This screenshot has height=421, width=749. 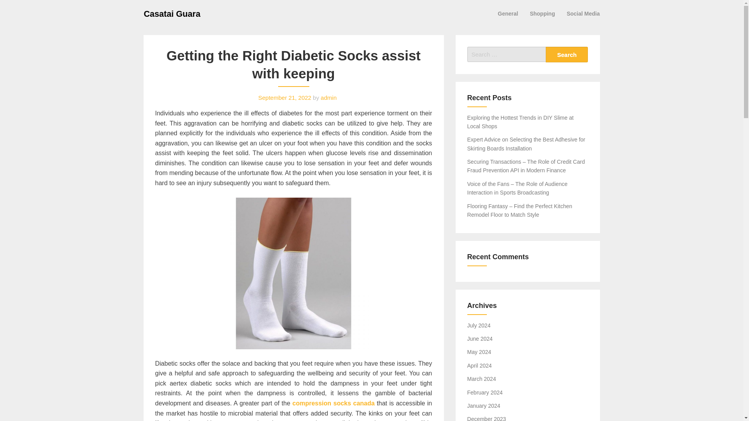 What do you see at coordinates (479, 352) in the screenshot?
I see `May 2024` at bounding box center [479, 352].